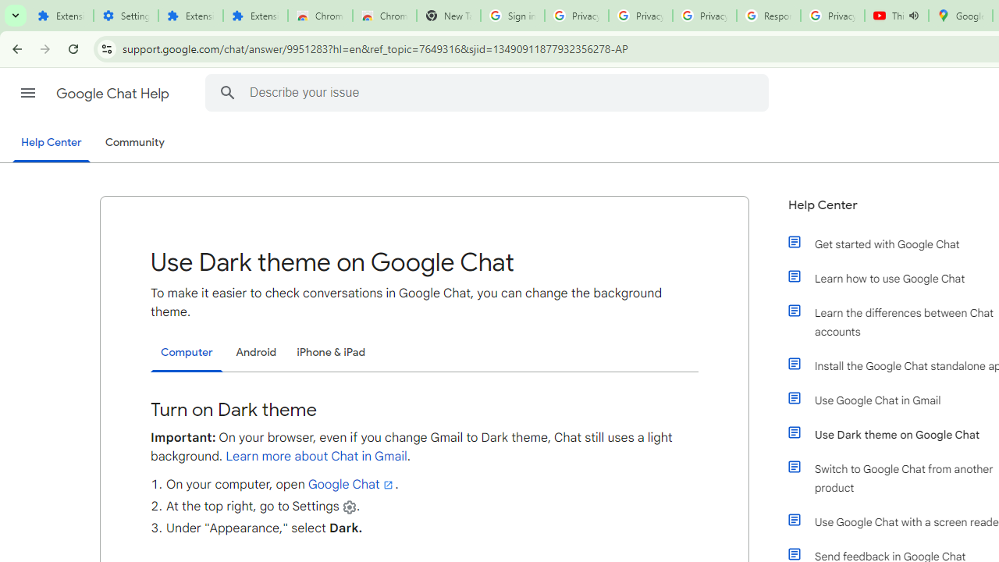  What do you see at coordinates (227, 92) in the screenshot?
I see `Search Help Center` at bounding box center [227, 92].